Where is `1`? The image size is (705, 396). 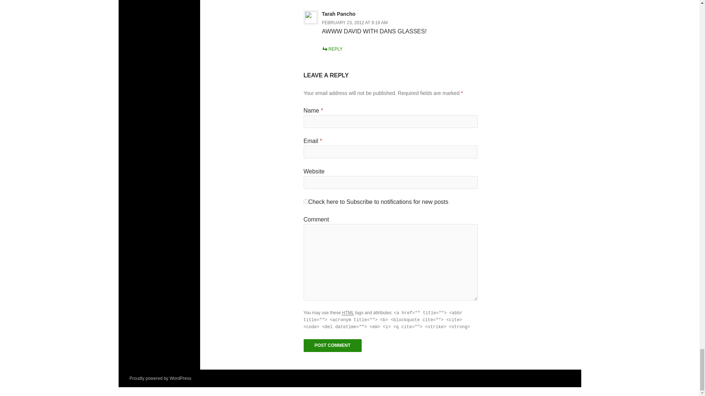 1 is located at coordinates (305, 202).